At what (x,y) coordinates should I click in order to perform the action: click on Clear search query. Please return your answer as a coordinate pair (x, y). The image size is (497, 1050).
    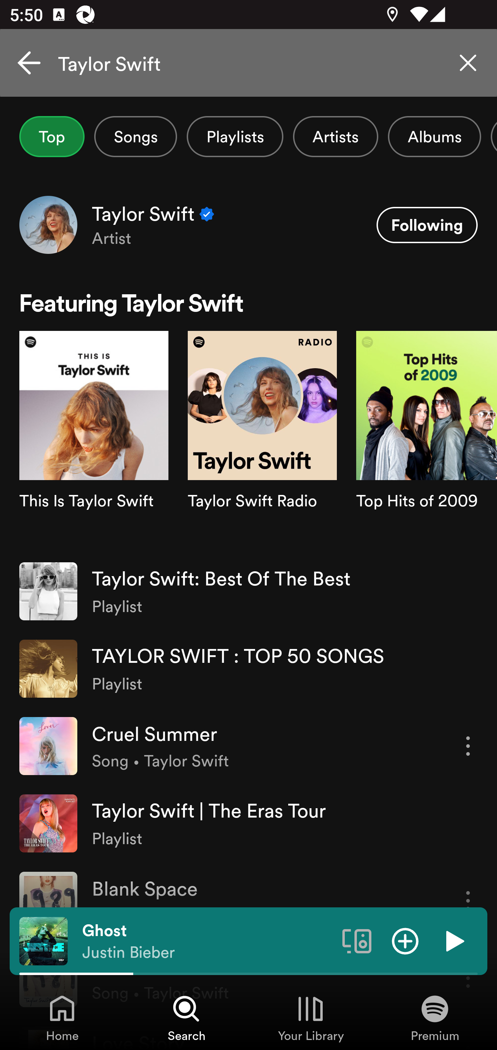
    Looking at the image, I should click on (468, 63).